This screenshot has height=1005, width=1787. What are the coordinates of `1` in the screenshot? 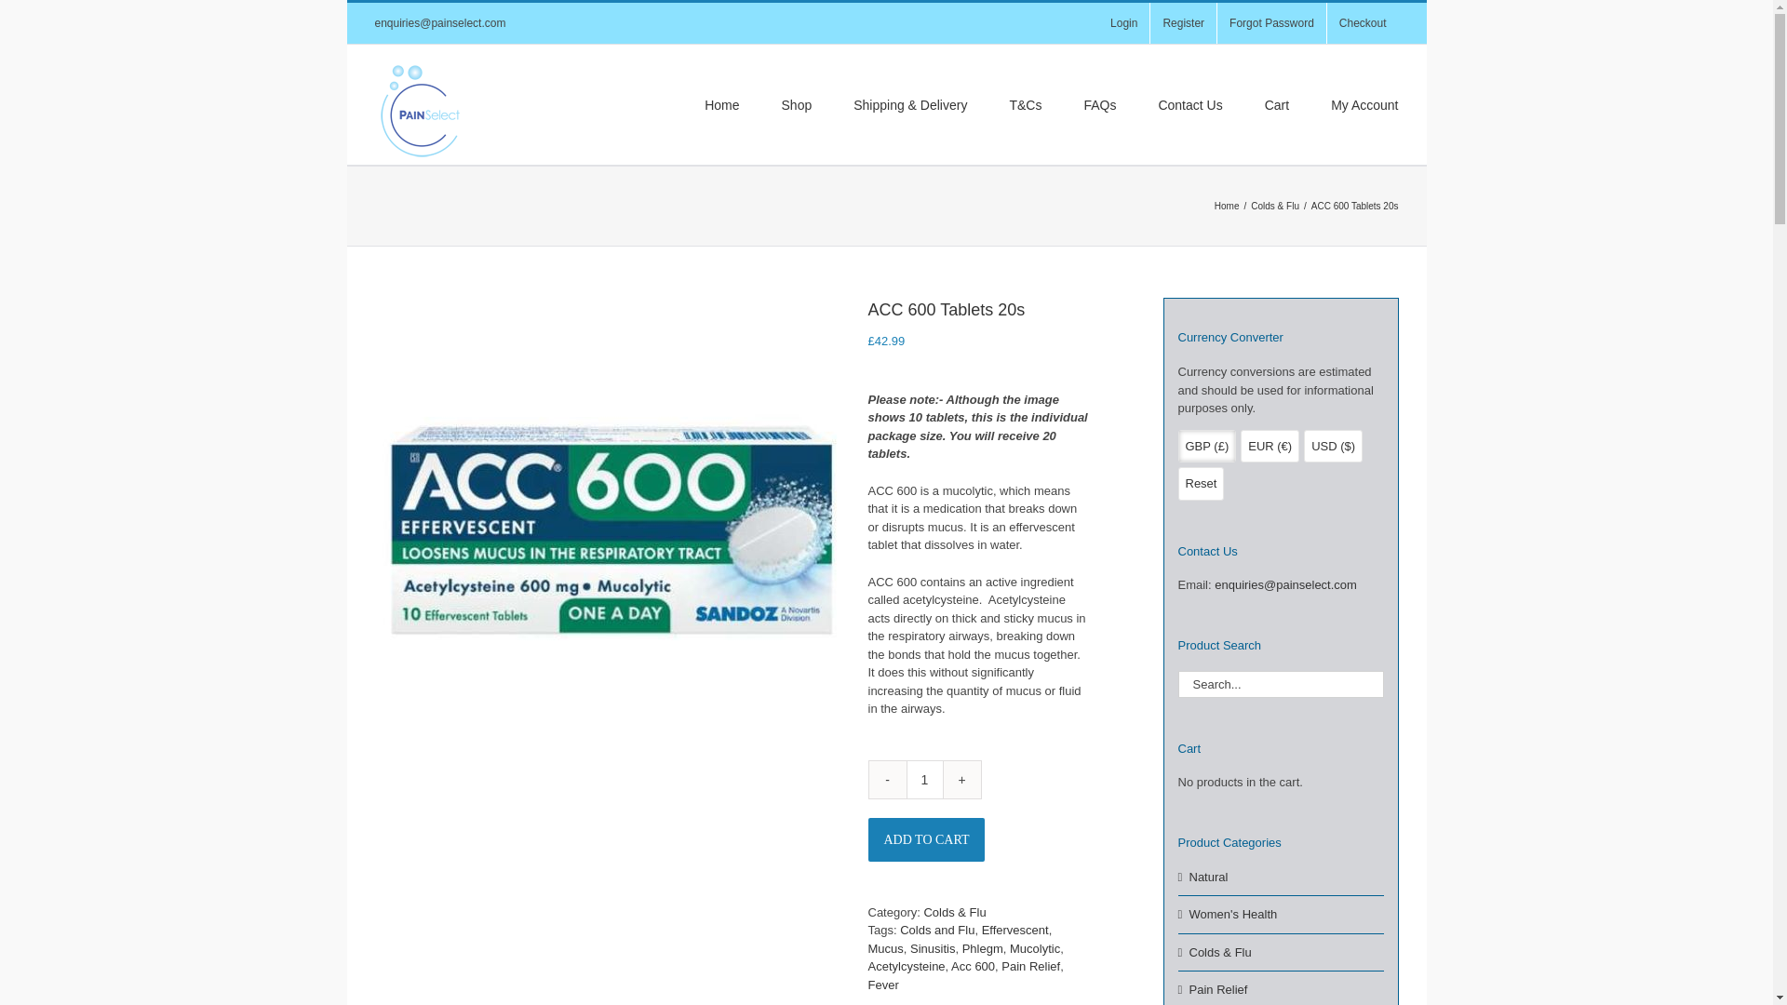 It's located at (924, 779).